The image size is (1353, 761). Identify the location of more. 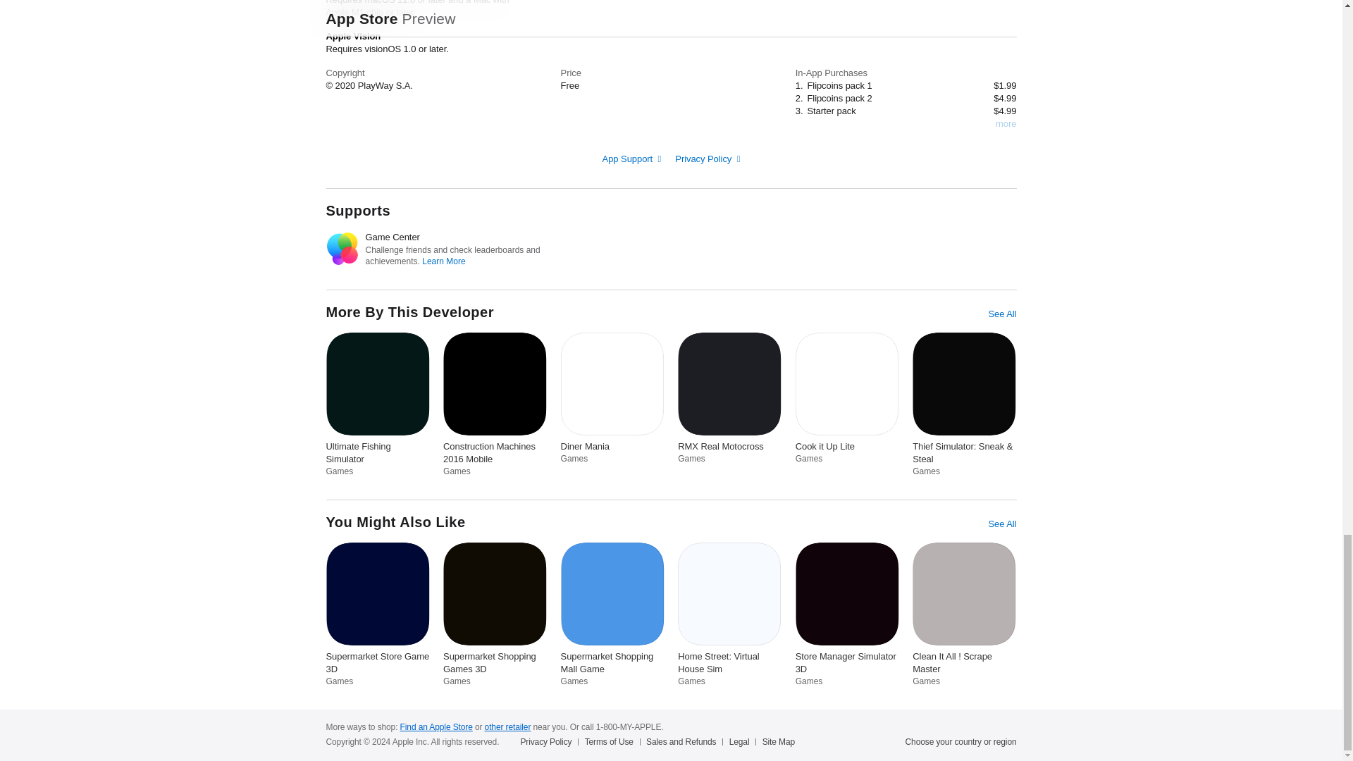
(1006, 124).